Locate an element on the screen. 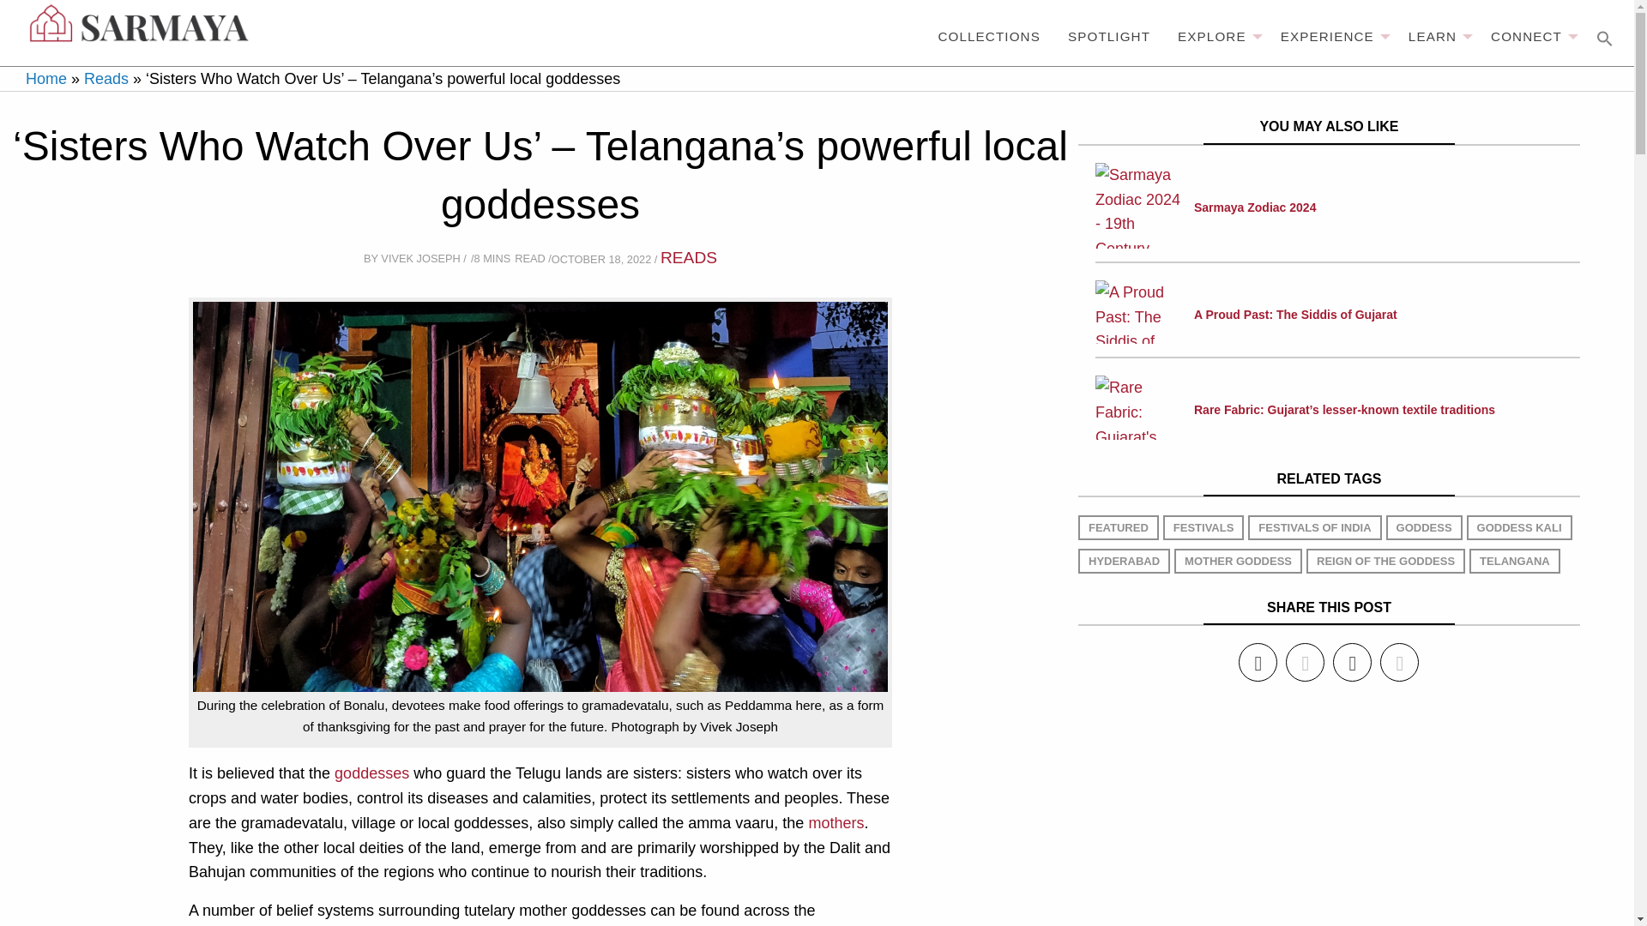  COLLECTIONS is located at coordinates (988, 36).